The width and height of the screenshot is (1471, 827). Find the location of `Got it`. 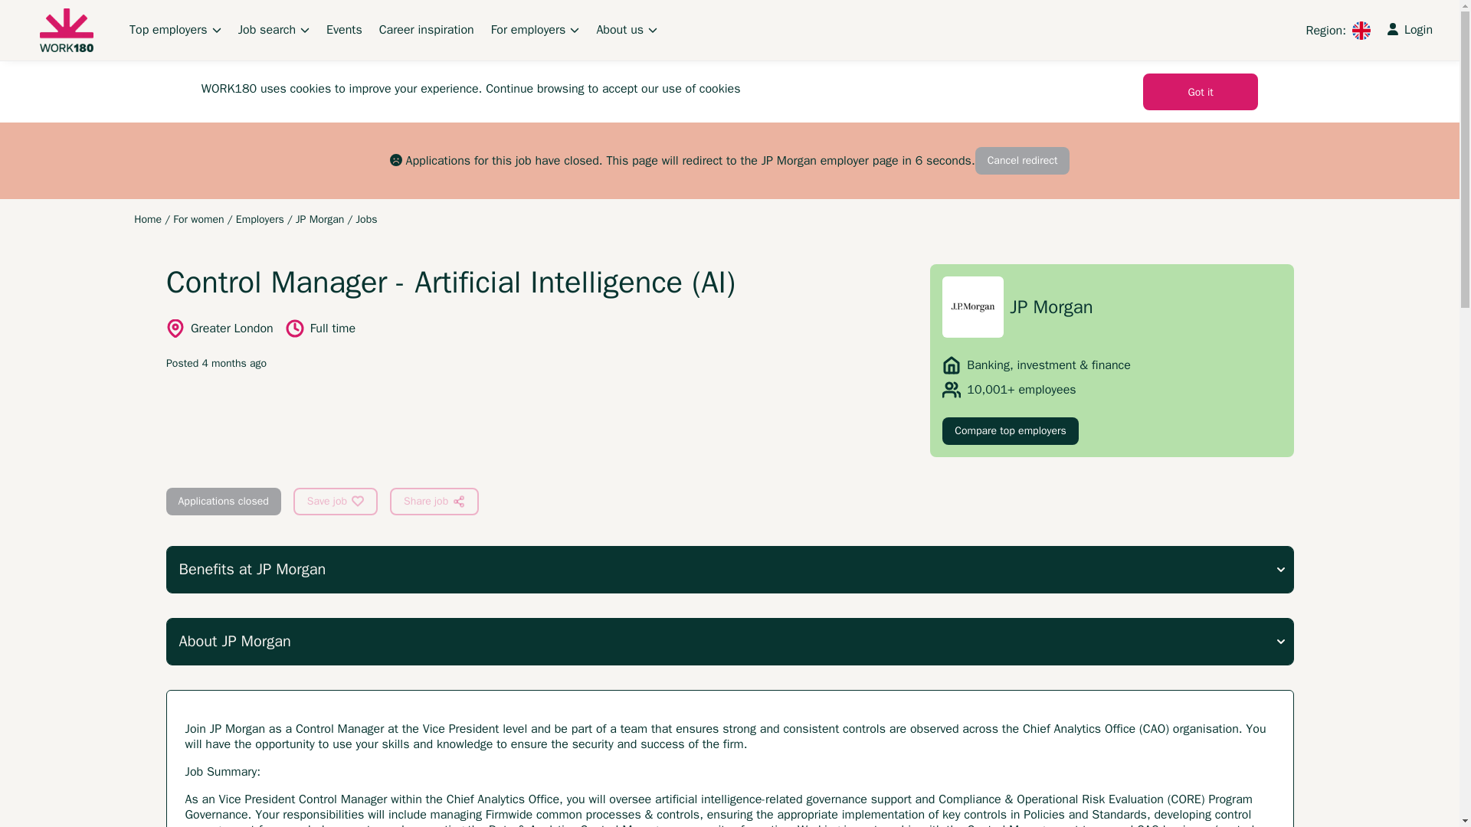

Got it is located at coordinates (1200, 92).